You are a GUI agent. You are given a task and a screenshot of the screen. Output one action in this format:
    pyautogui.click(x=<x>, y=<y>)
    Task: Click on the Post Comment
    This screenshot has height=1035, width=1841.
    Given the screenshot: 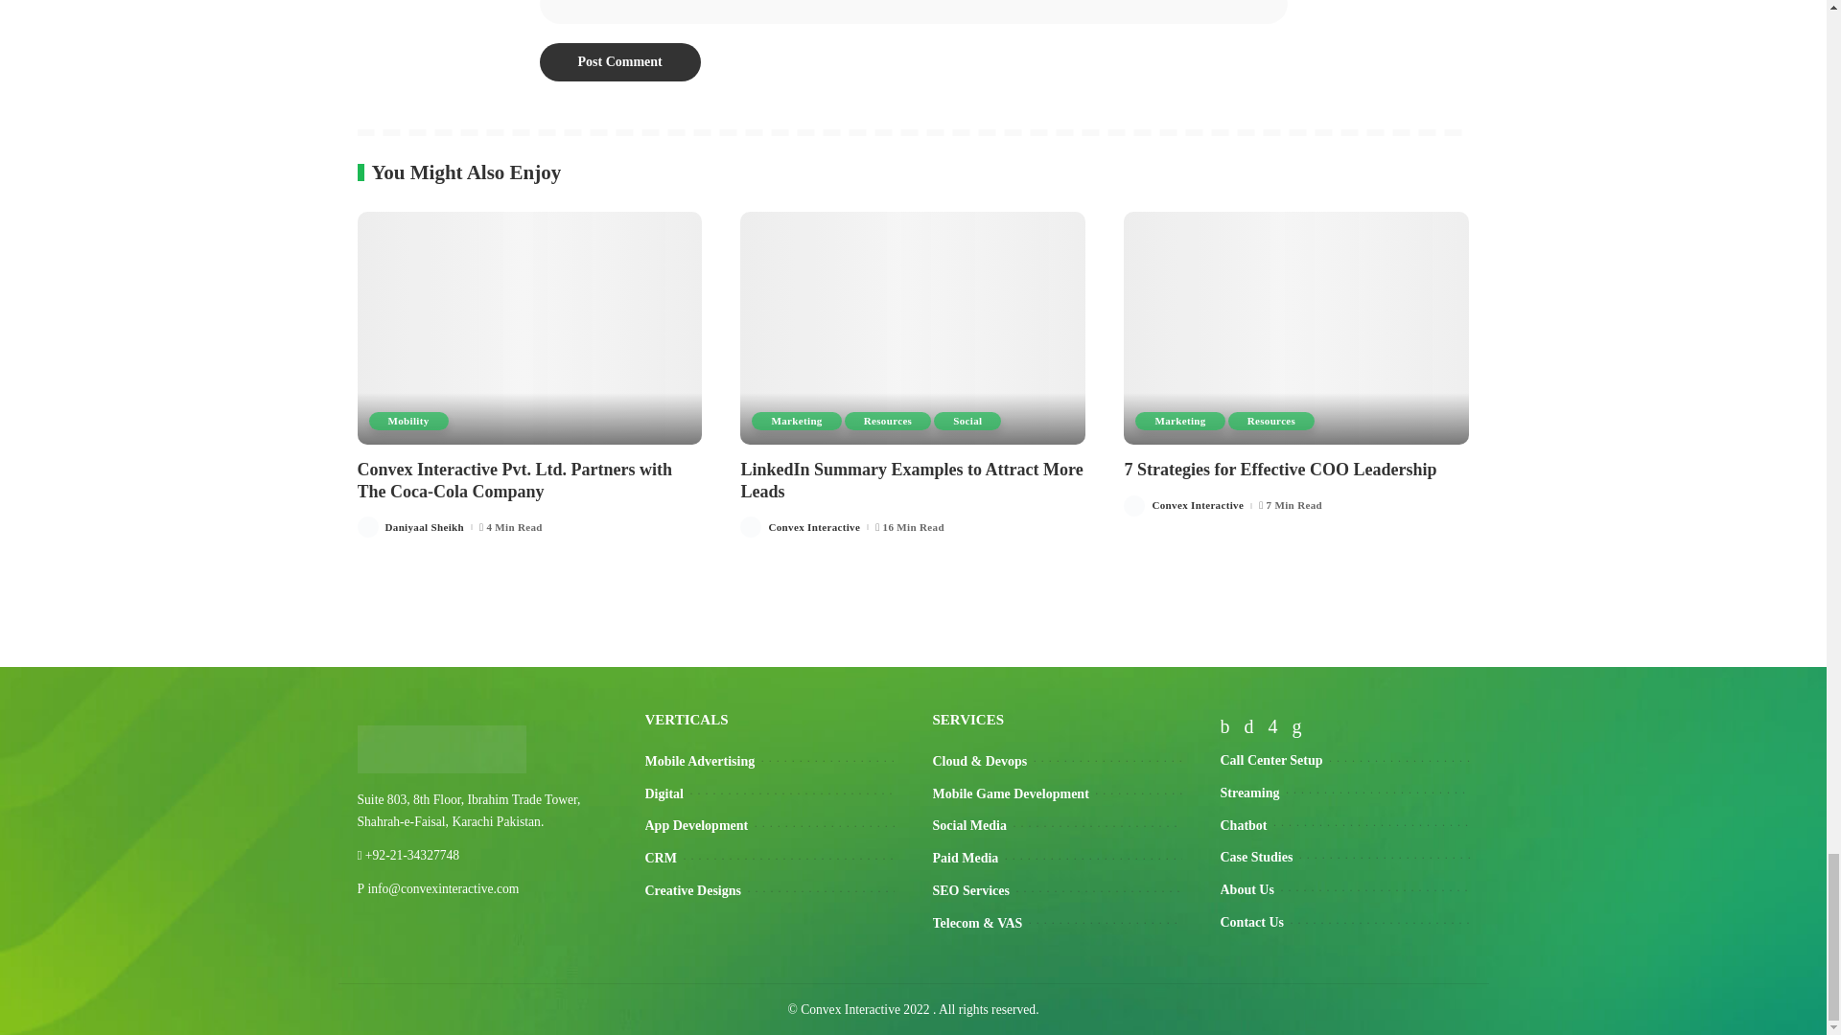 What is the action you would take?
    pyautogui.click(x=619, y=62)
    